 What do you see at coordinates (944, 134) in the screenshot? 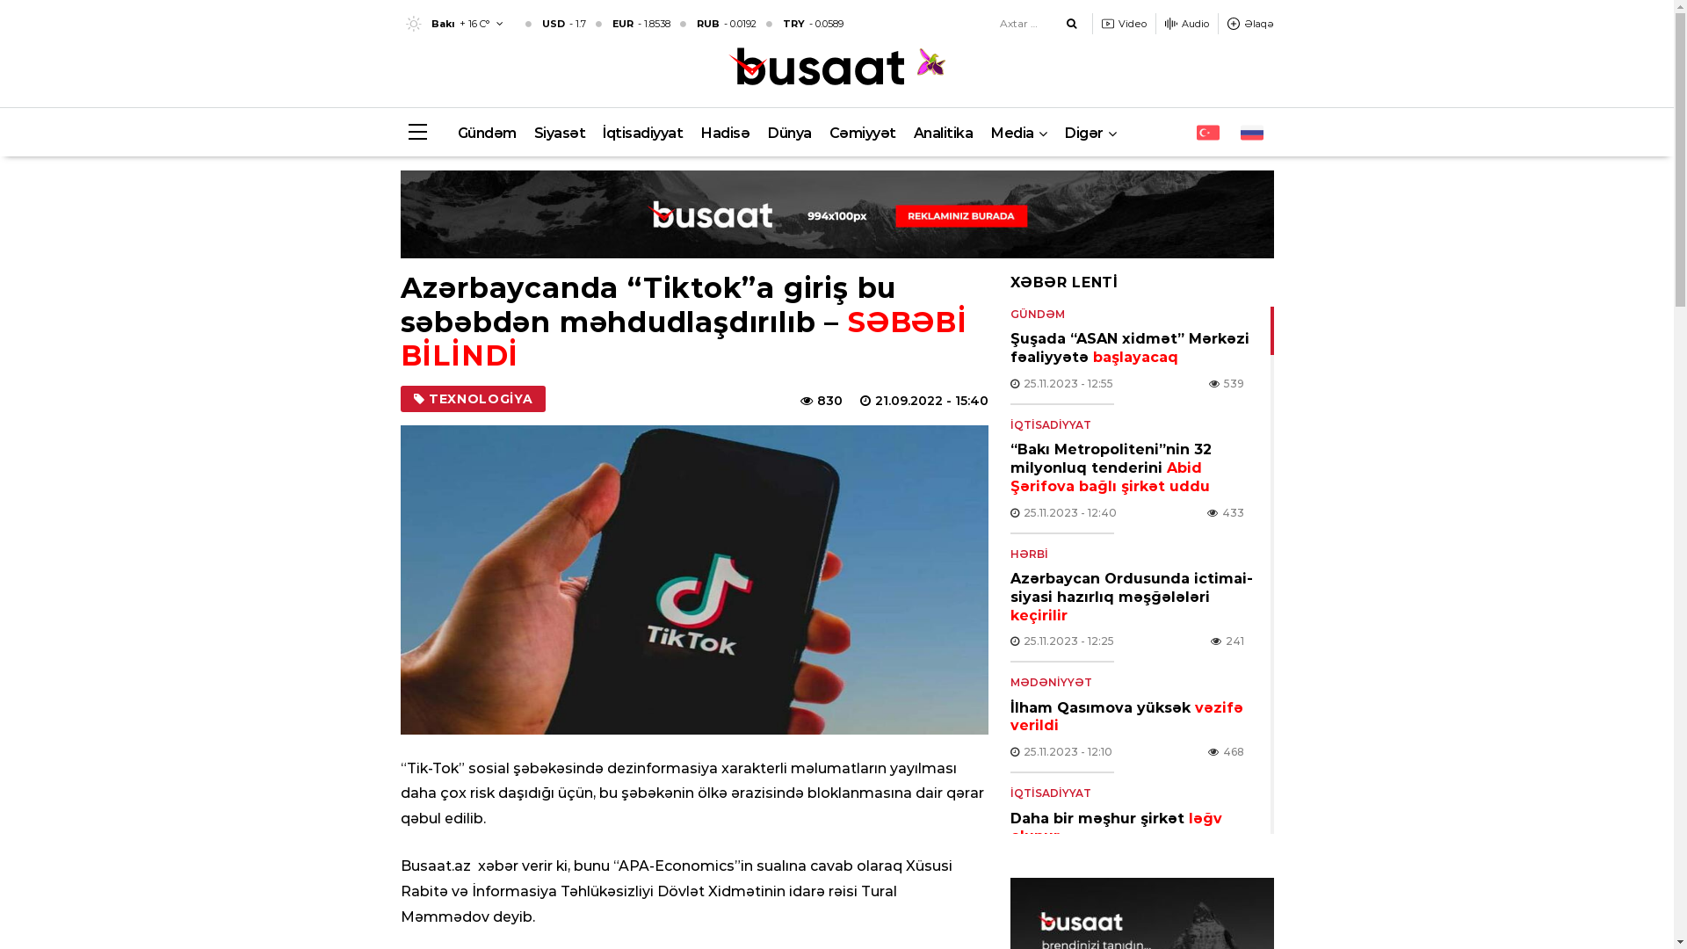
I see `Analitika` at bounding box center [944, 134].